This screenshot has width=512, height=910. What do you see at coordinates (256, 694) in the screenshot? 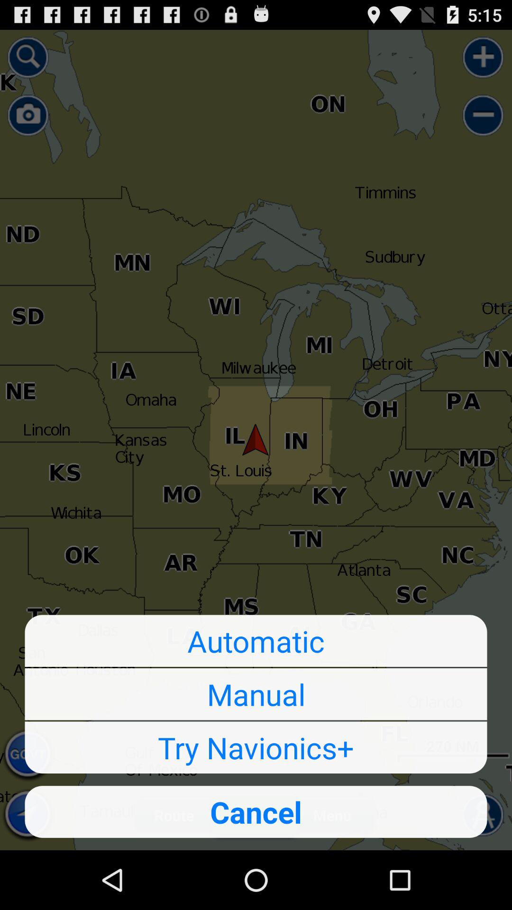
I see `choose the item below automatic button` at bounding box center [256, 694].